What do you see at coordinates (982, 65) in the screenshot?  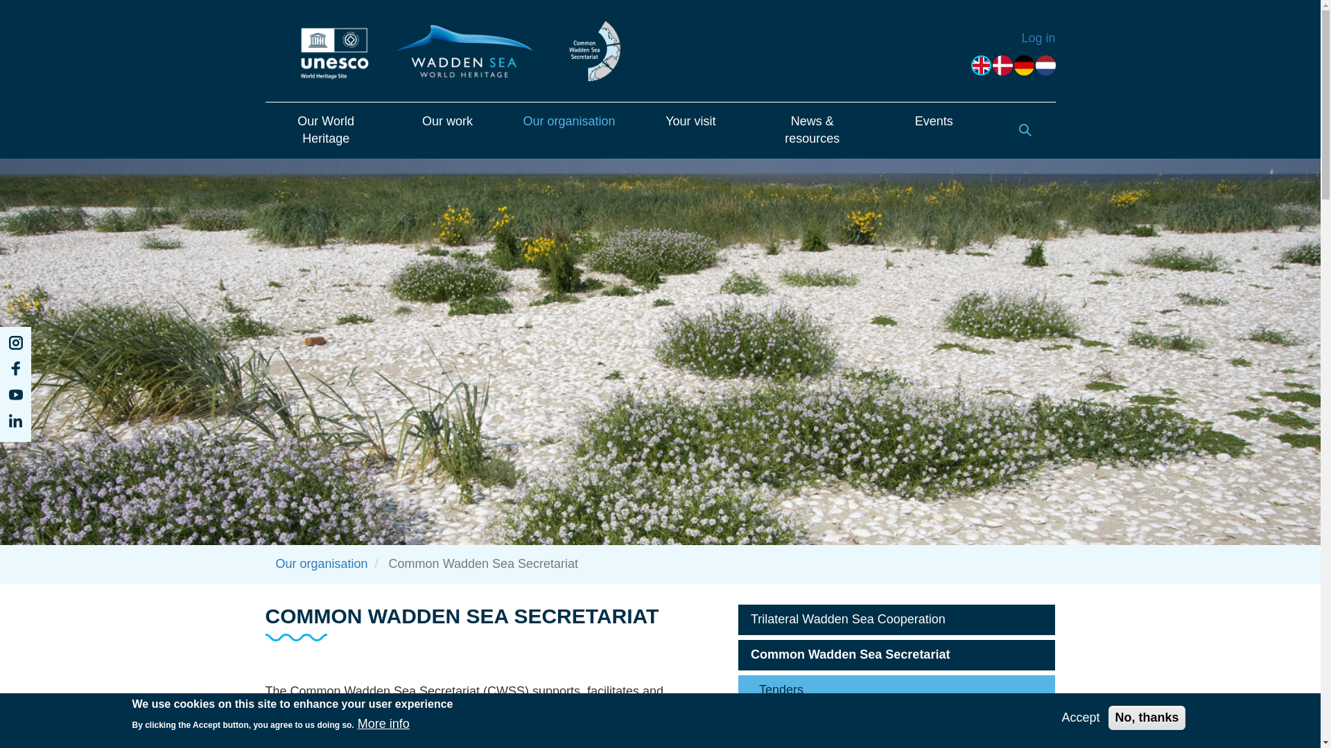 I see `English` at bounding box center [982, 65].